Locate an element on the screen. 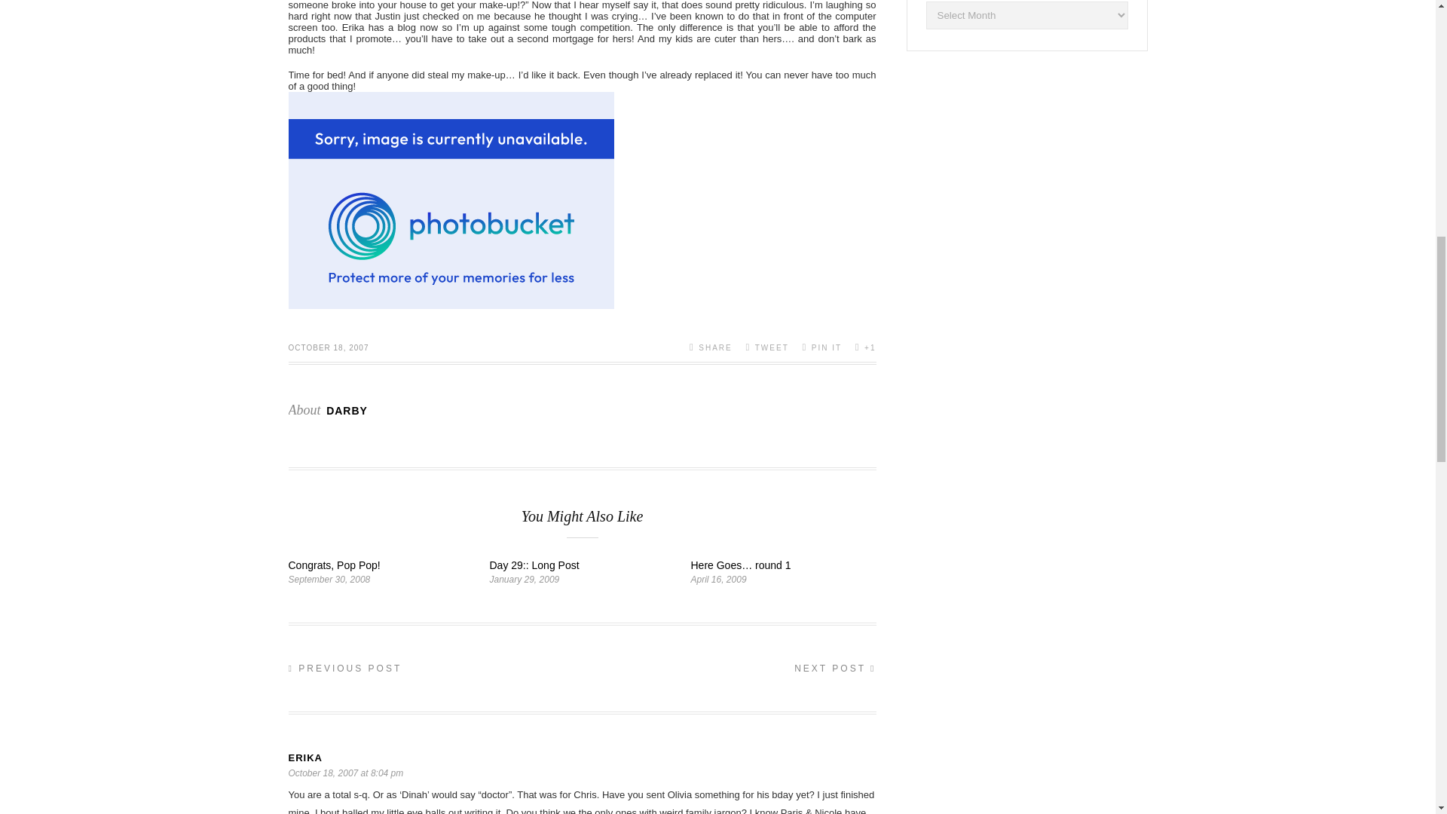  Day 29:: Long Post is located at coordinates (535, 565).